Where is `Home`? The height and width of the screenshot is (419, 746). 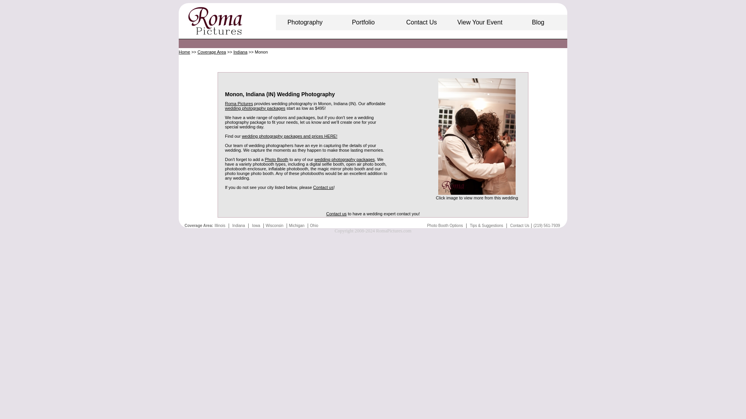 Home is located at coordinates (184, 52).